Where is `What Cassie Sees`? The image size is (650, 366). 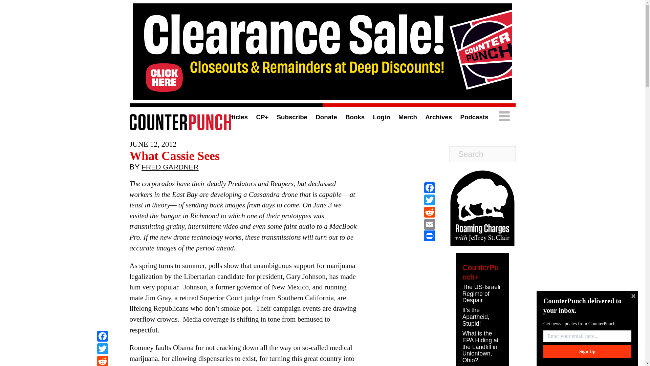
What Cassie Sees is located at coordinates (174, 156).